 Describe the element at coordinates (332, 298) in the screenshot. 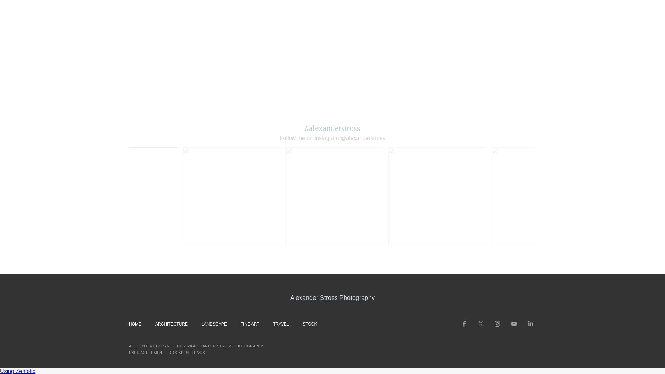

I see `Alexander Stross Photography` at that location.